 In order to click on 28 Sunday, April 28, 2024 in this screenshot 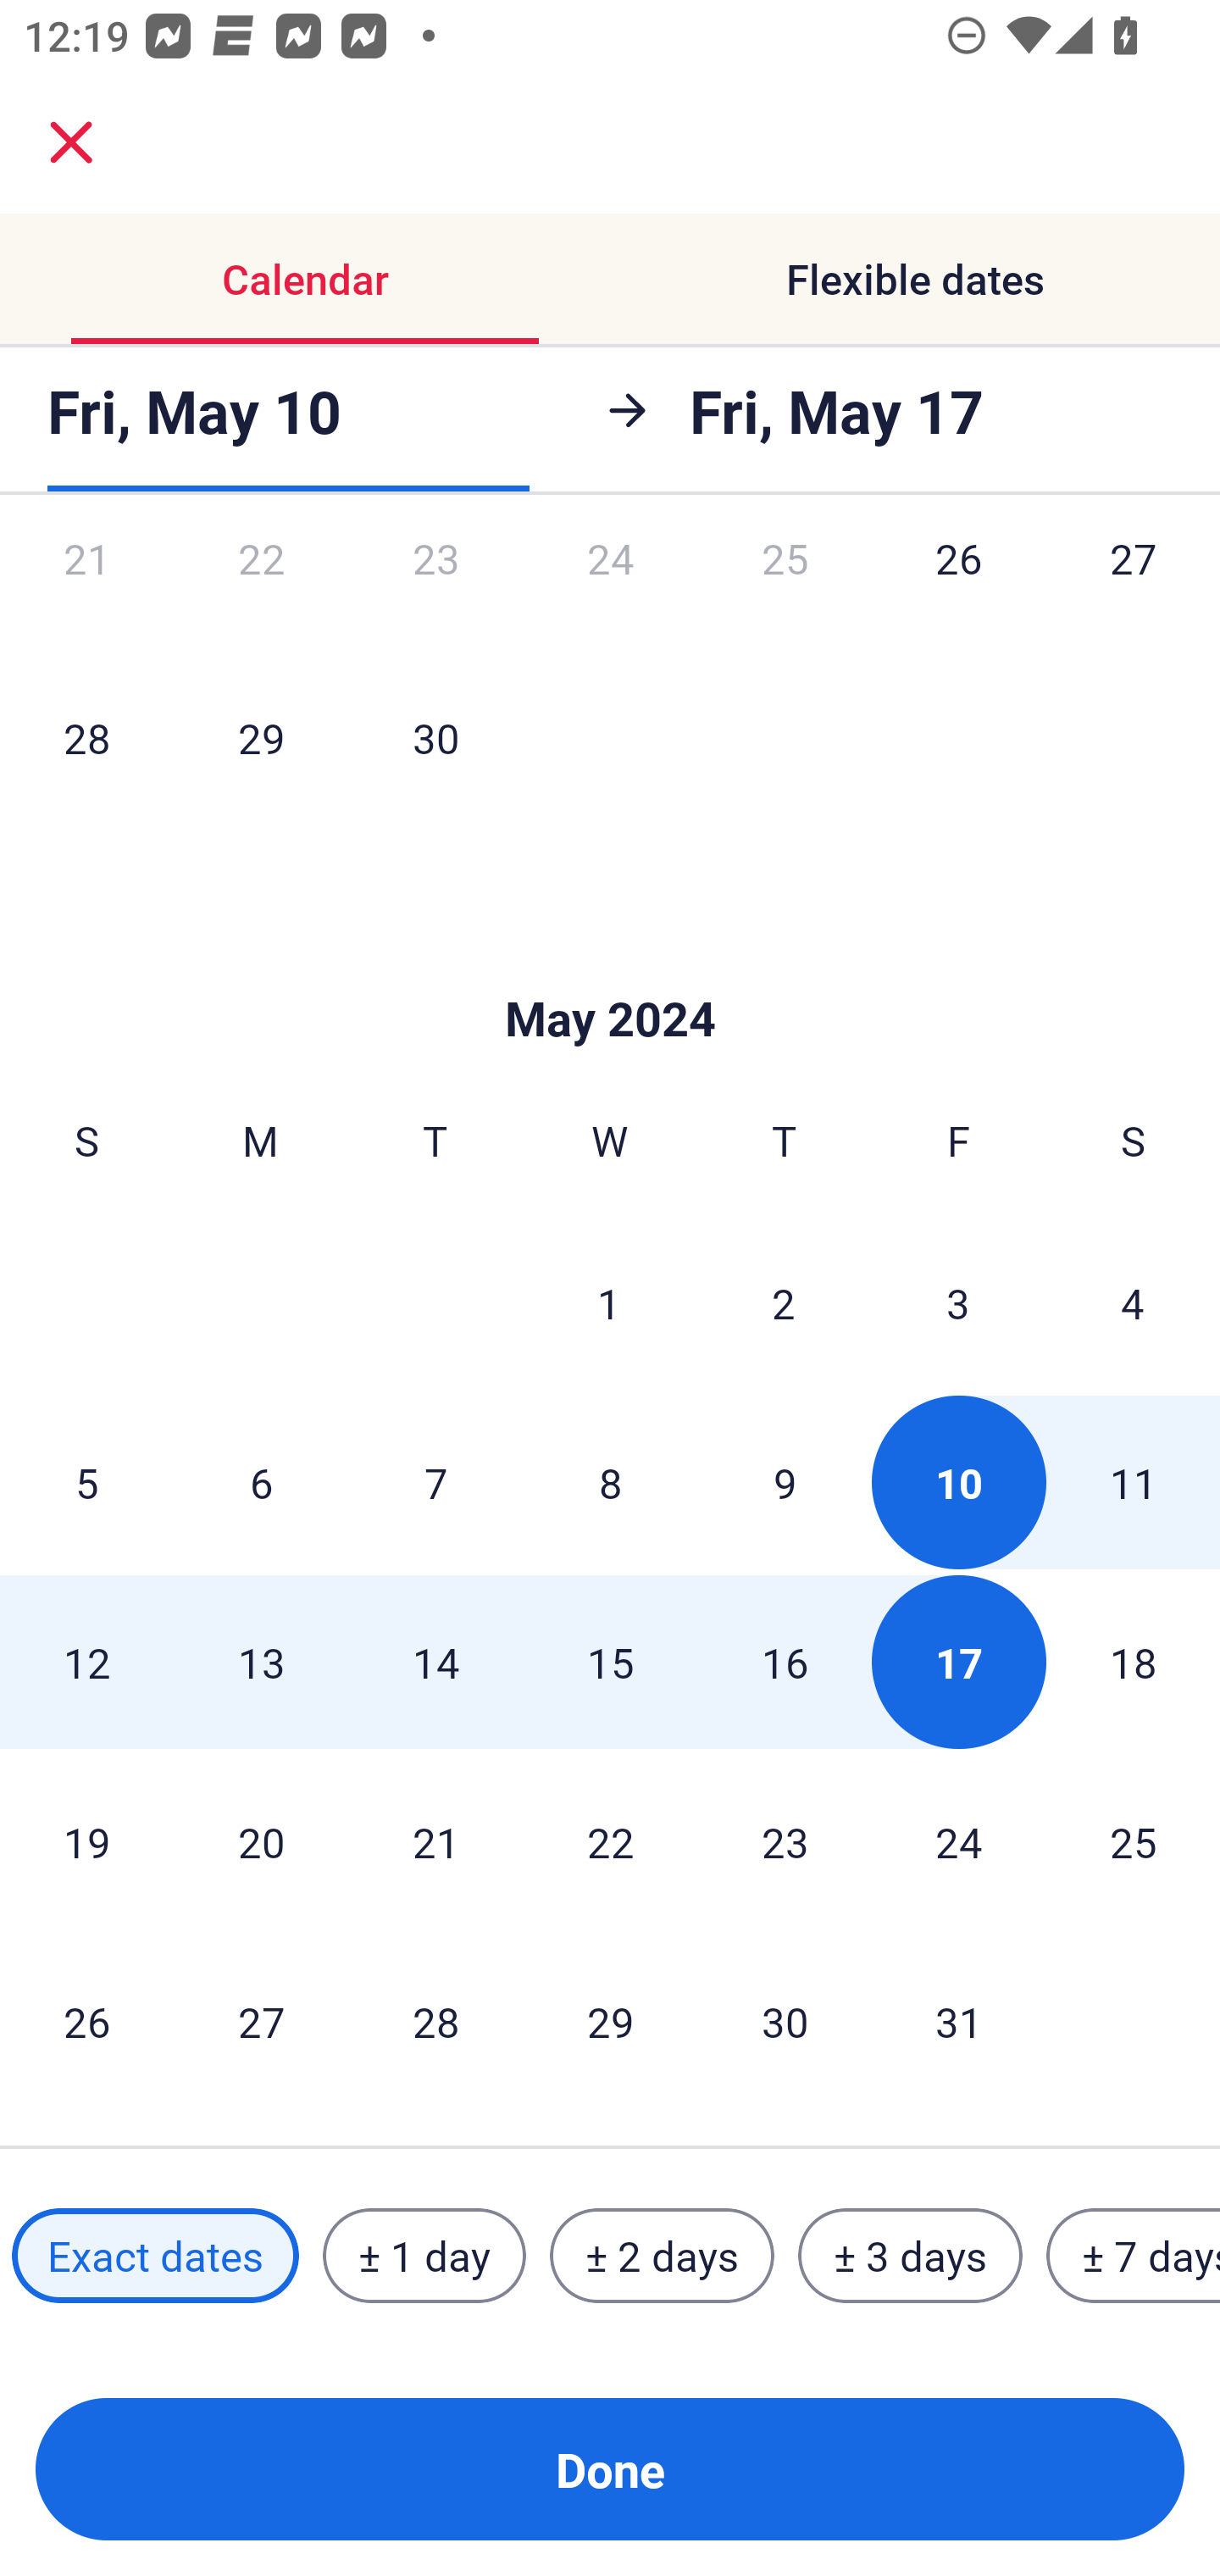, I will do `click(86, 737)`.